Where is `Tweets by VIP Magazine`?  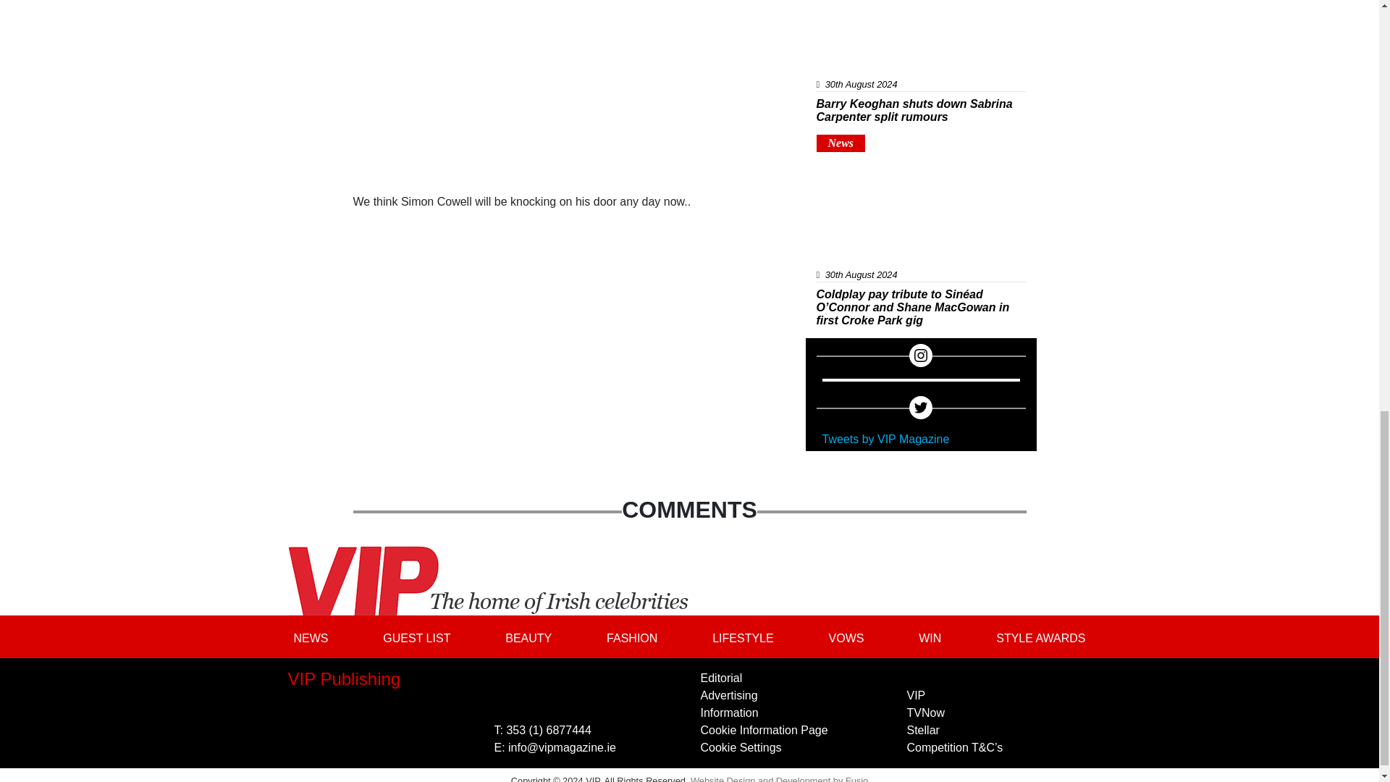
Tweets by VIP Magazine is located at coordinates (886, 439).